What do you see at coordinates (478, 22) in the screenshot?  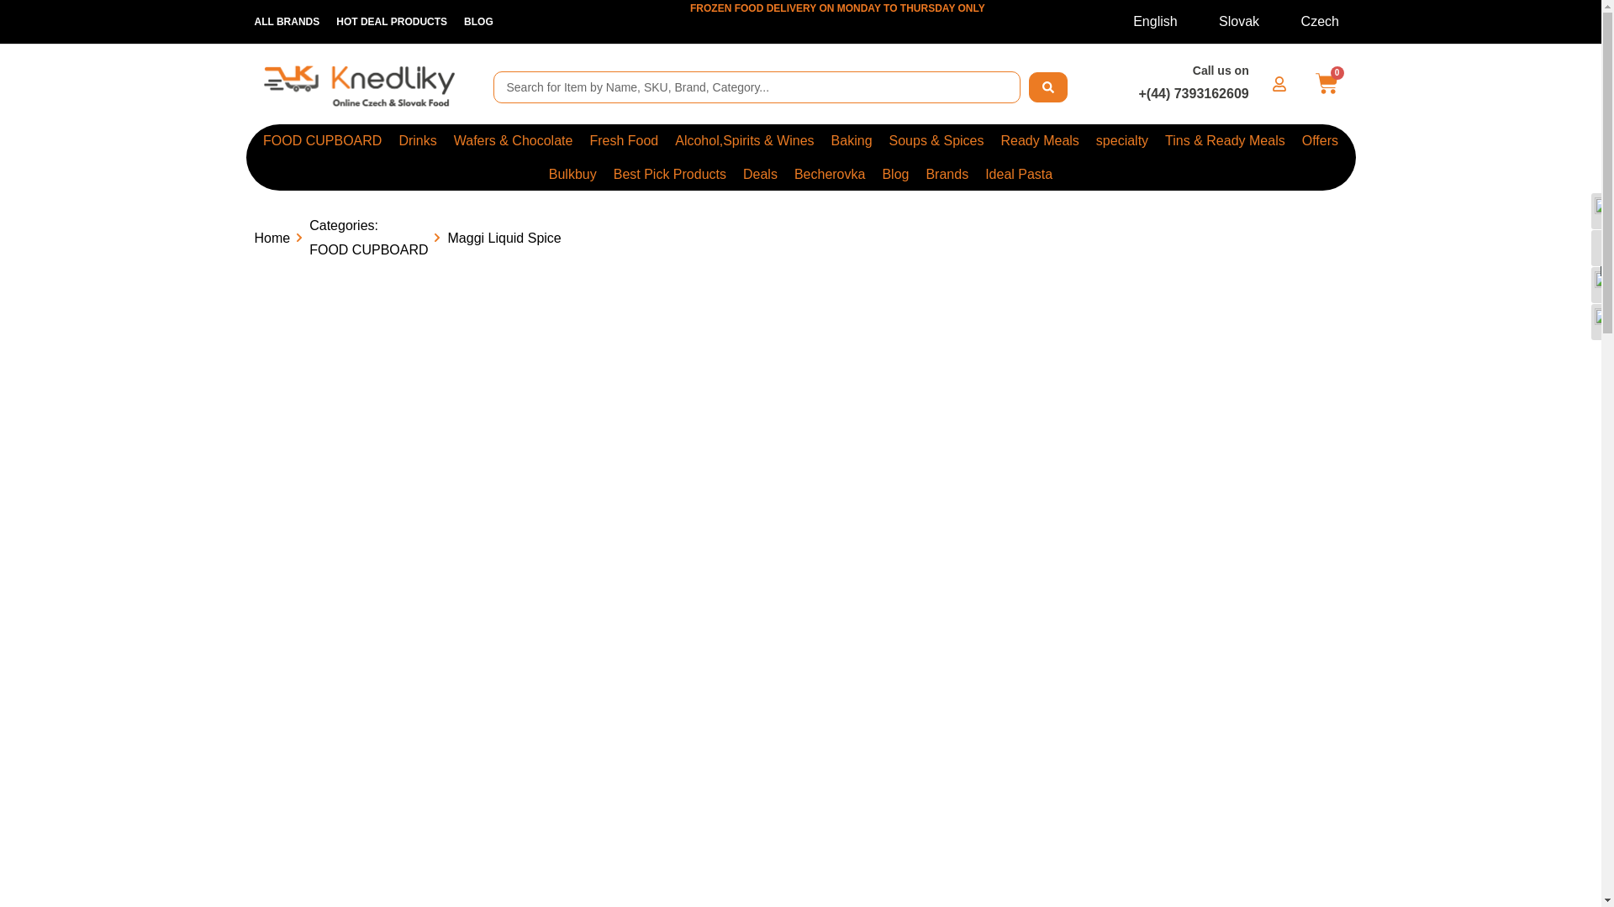 I see `BLOG` at bounding box center [478, 22].